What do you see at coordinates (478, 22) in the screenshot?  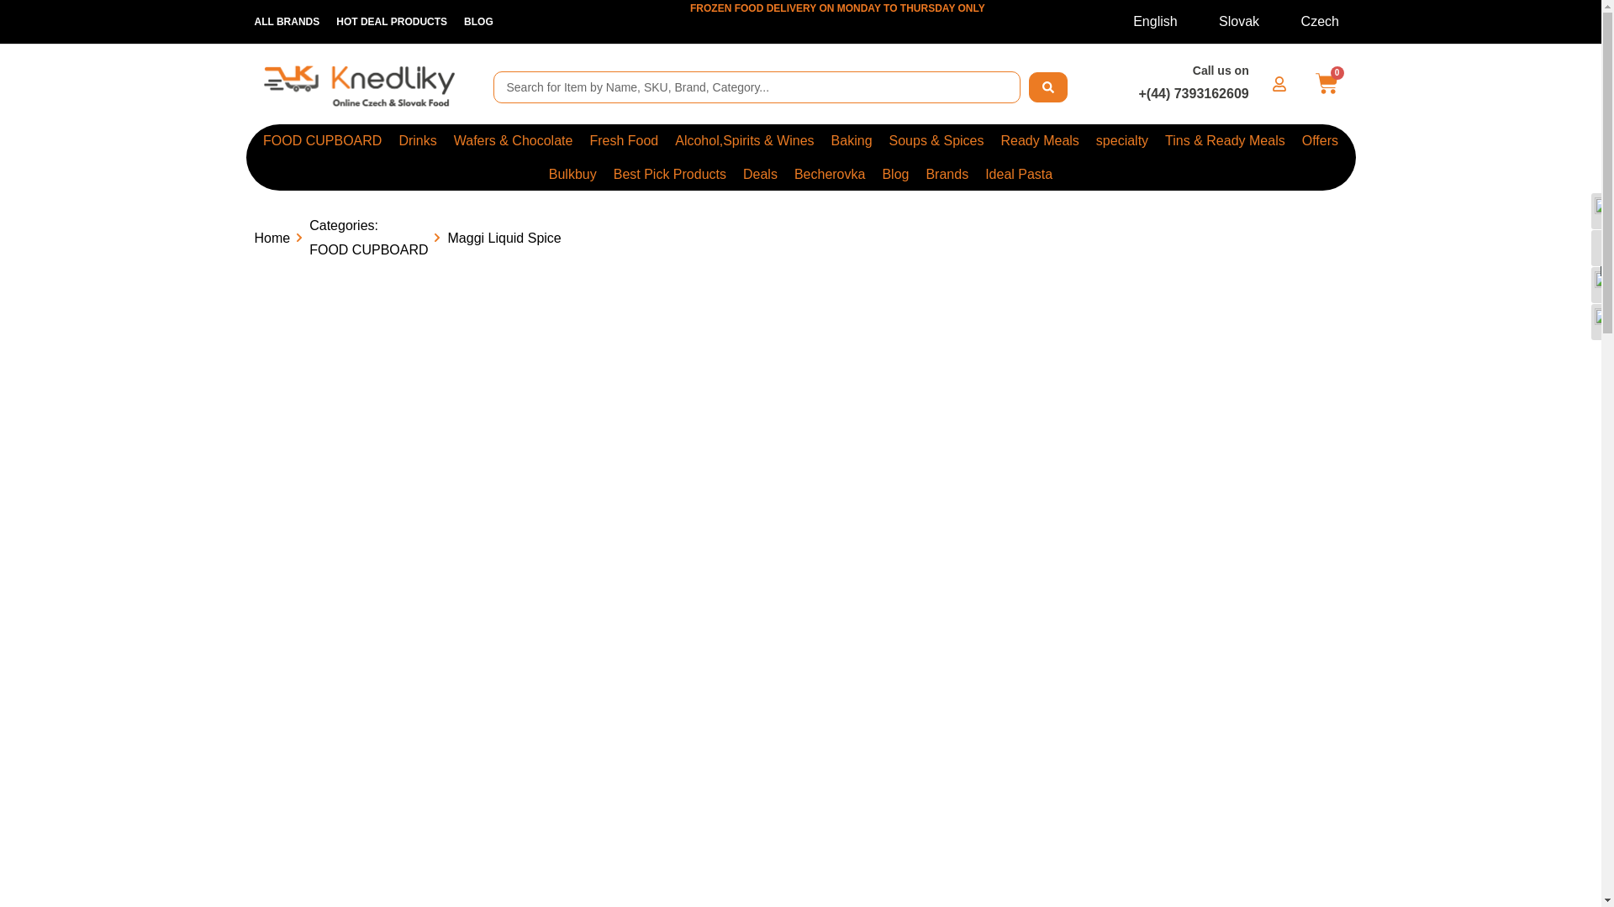 I see `BLOG` at bounding box center [478, 22].